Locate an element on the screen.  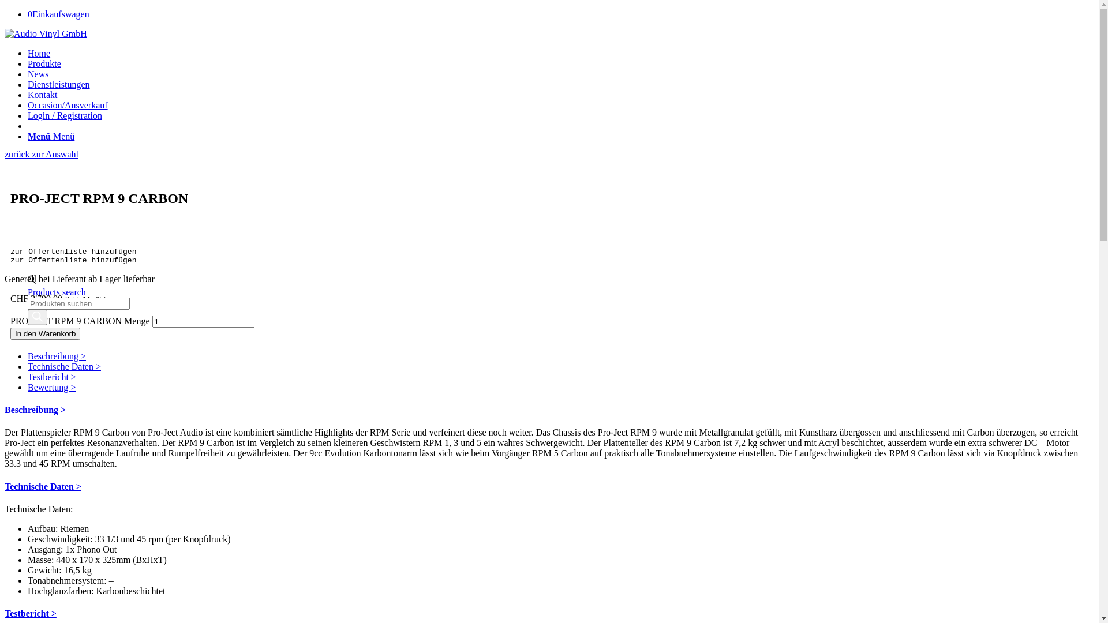
News is located at coordinates (38, 74).